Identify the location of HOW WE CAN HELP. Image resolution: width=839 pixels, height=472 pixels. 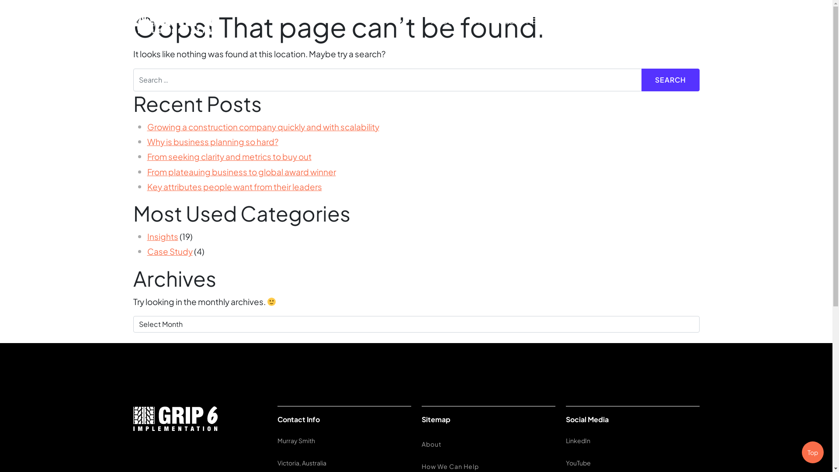
(510, 21).